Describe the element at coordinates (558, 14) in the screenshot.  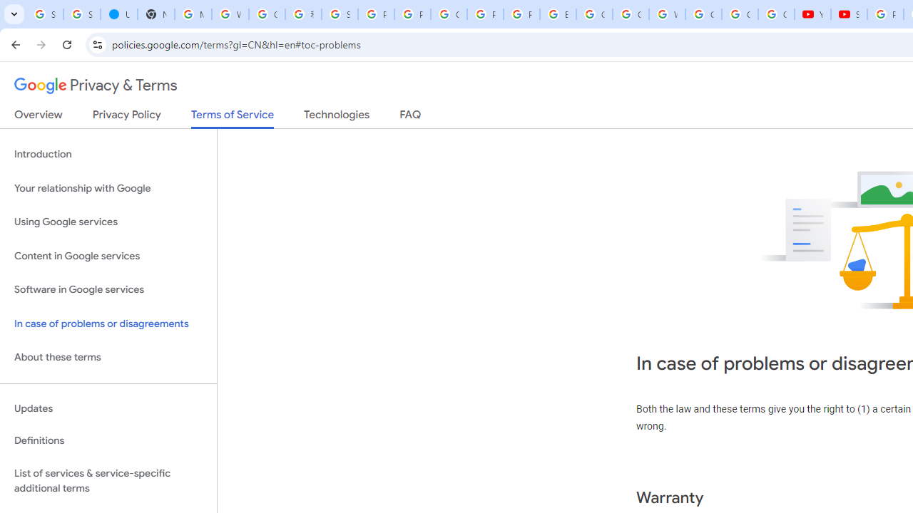
I see `Edit and view right-to-left text - Google Docs Editors Help` at that location.